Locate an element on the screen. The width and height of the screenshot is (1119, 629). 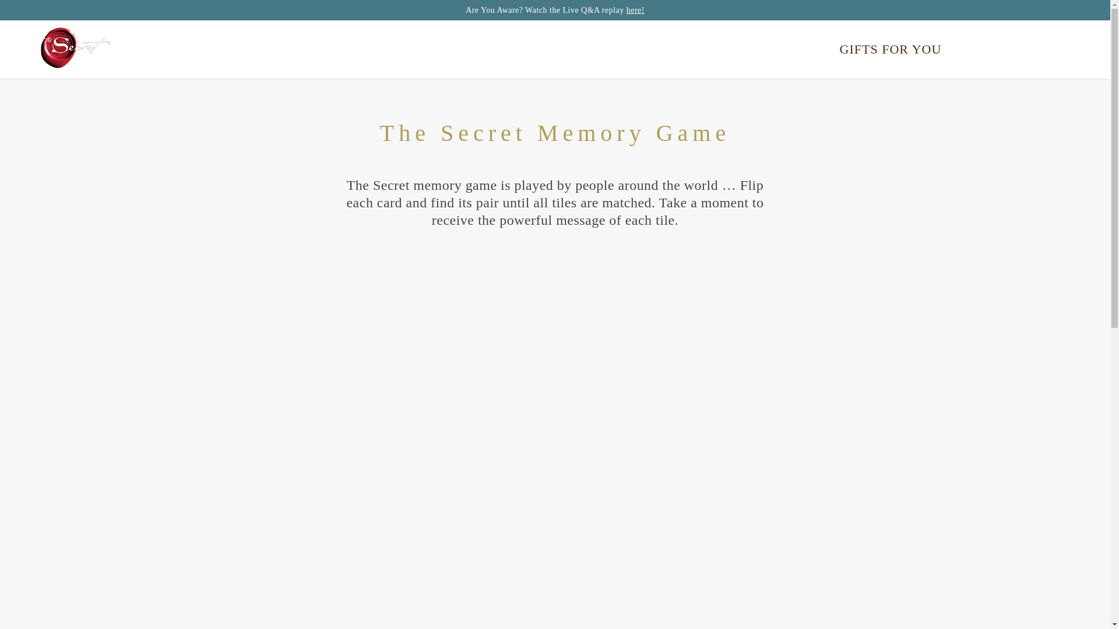
GIFTS FOR YOU is located at coordinates (894, 49).